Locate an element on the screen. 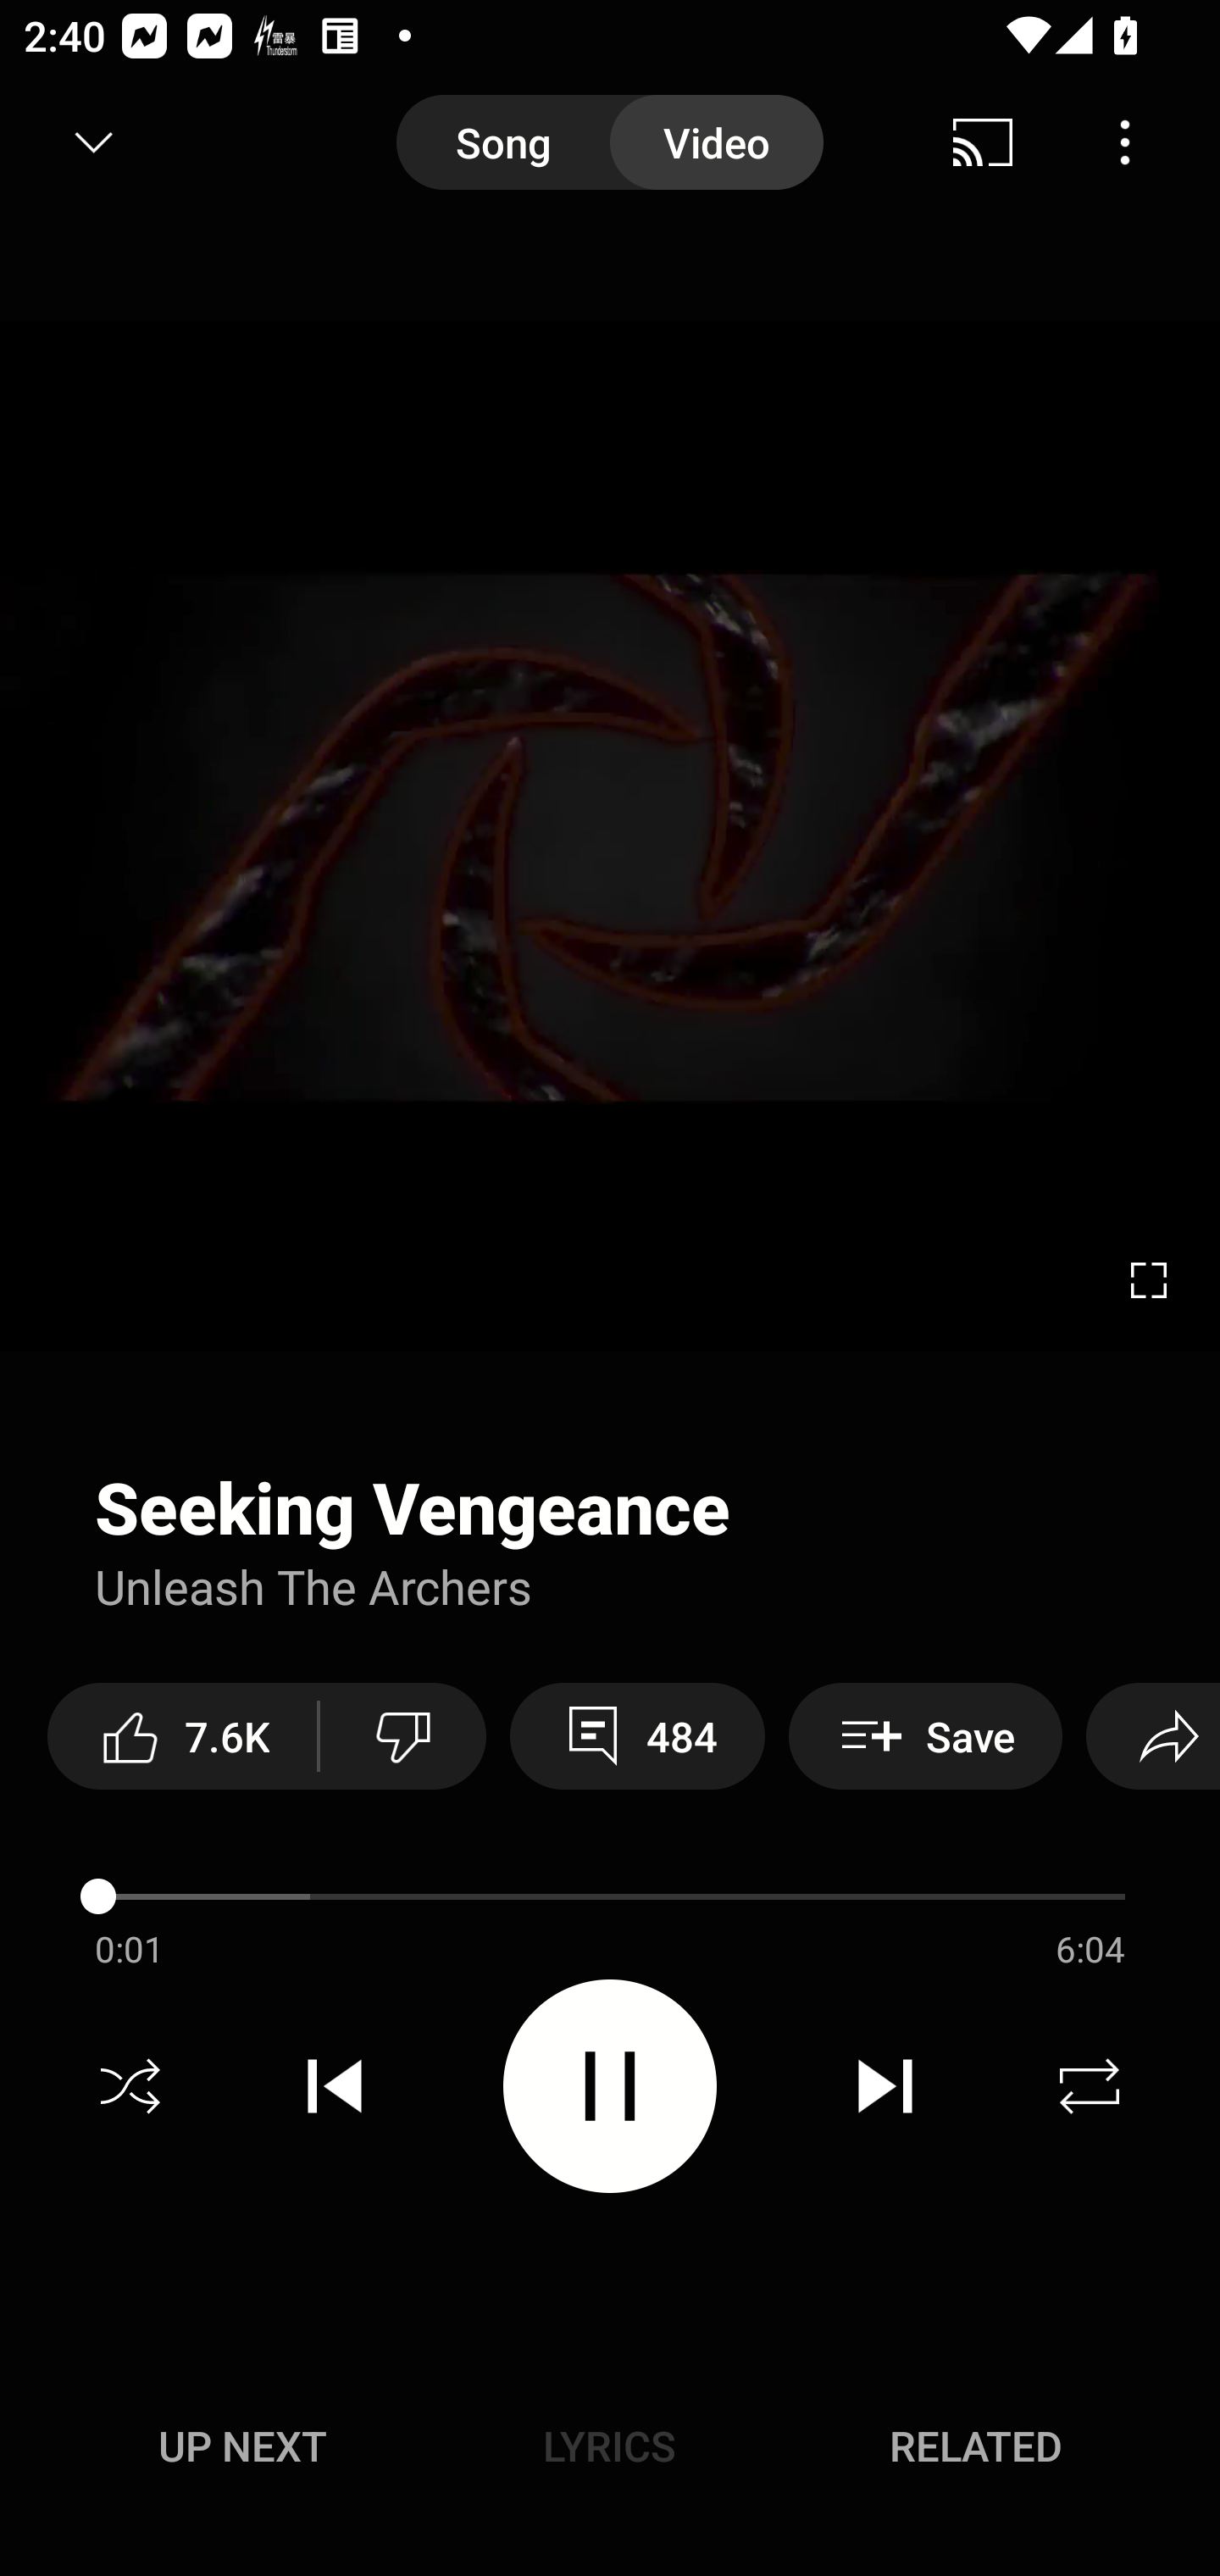 This screenshot has width=1220, height=2576. Search is located at coordinates (1137, 142).